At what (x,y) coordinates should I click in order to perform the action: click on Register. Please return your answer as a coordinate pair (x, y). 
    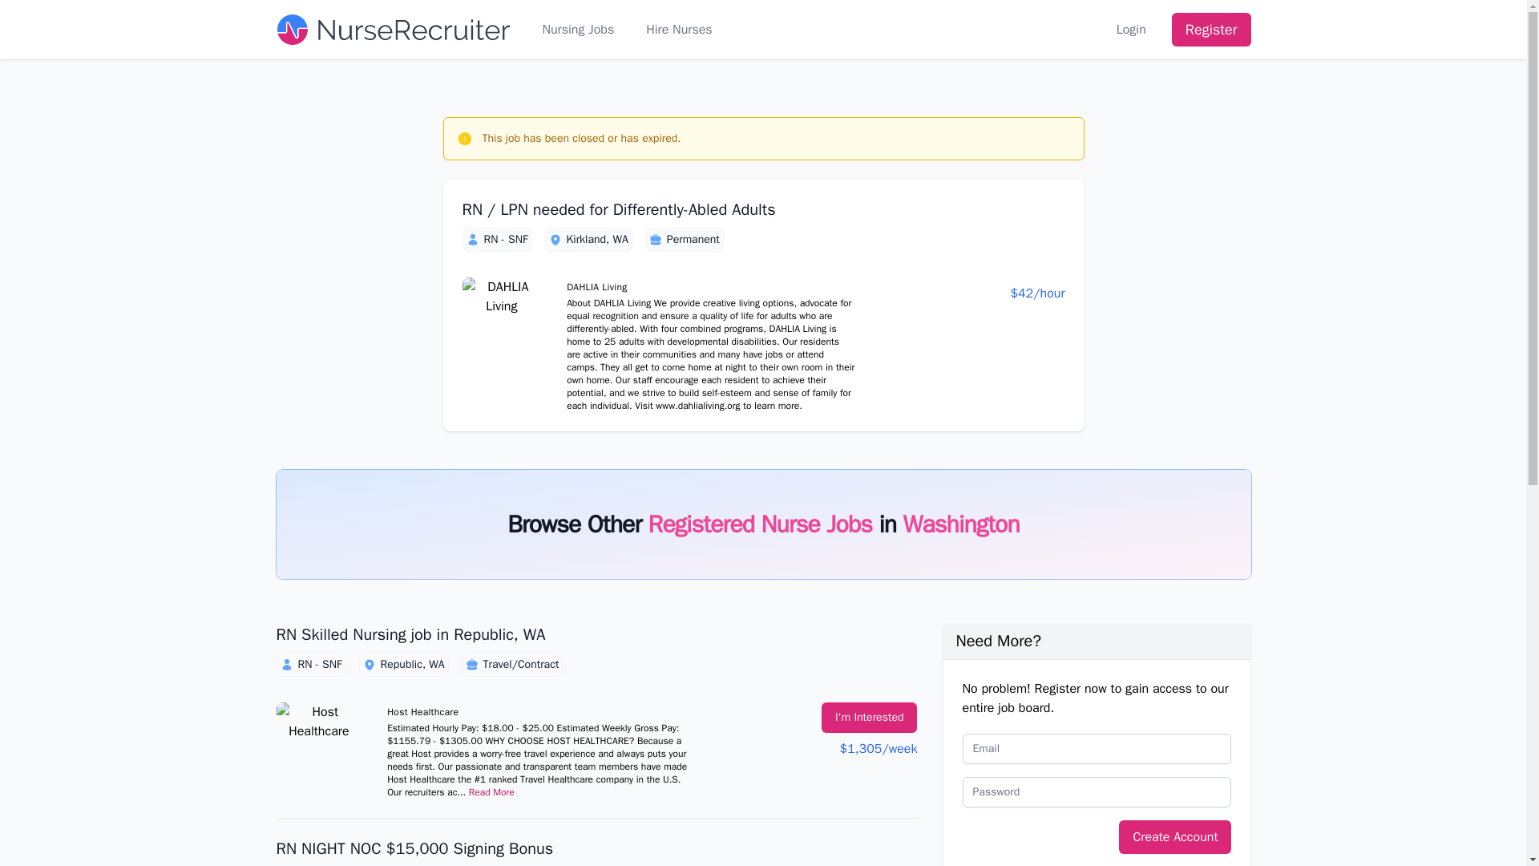
    Looking at the image, I should click on (1210, 30).